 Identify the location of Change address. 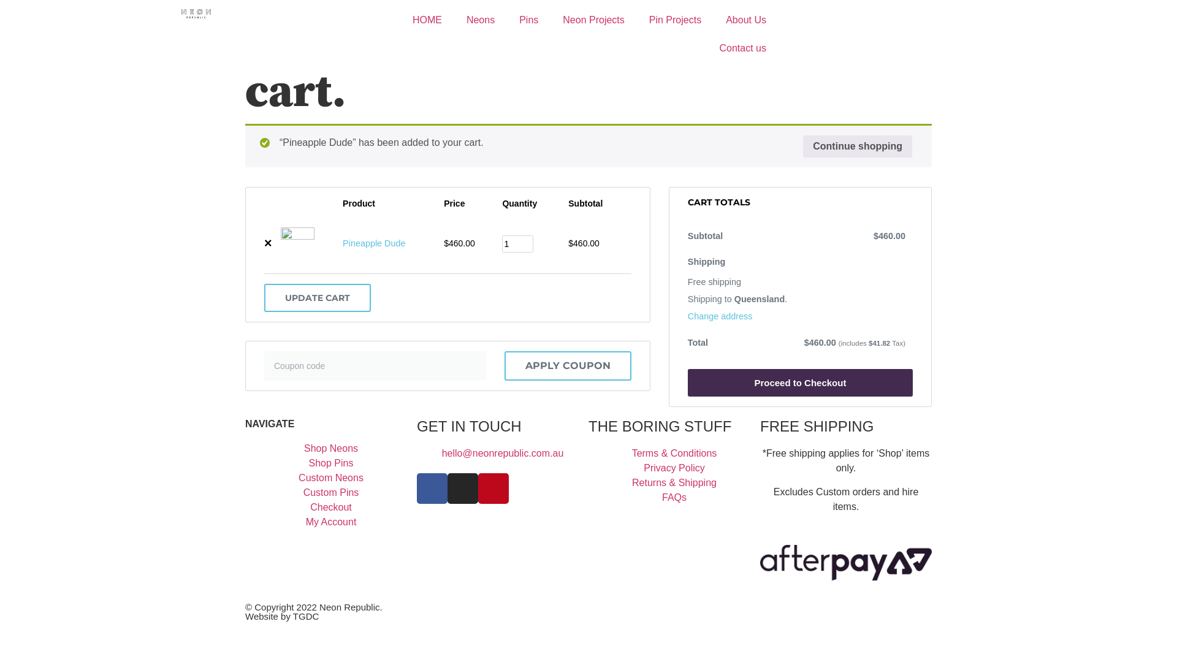
(720, 317).